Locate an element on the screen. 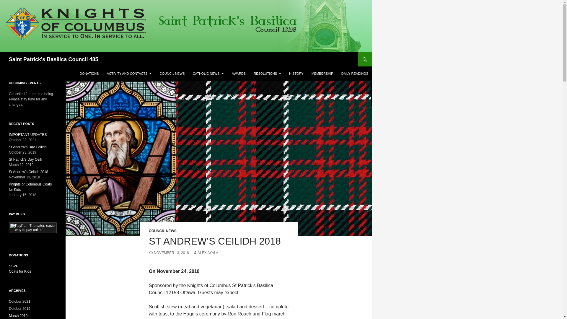  SSVP is located at coordinates (14, 266).